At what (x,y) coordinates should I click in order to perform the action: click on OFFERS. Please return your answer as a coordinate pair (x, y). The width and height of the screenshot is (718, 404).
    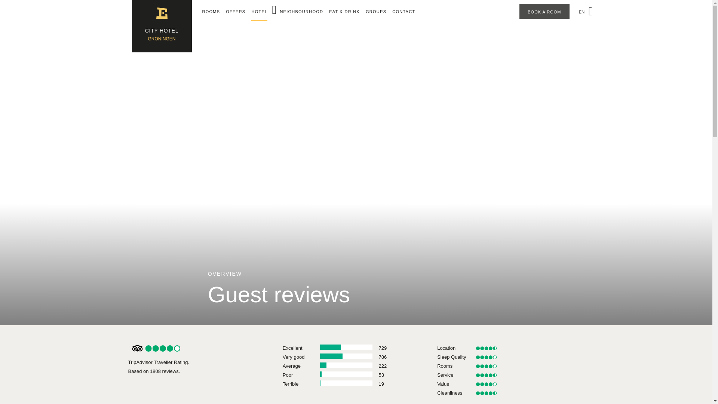
    Looking at the image, I should click on (236, 11).